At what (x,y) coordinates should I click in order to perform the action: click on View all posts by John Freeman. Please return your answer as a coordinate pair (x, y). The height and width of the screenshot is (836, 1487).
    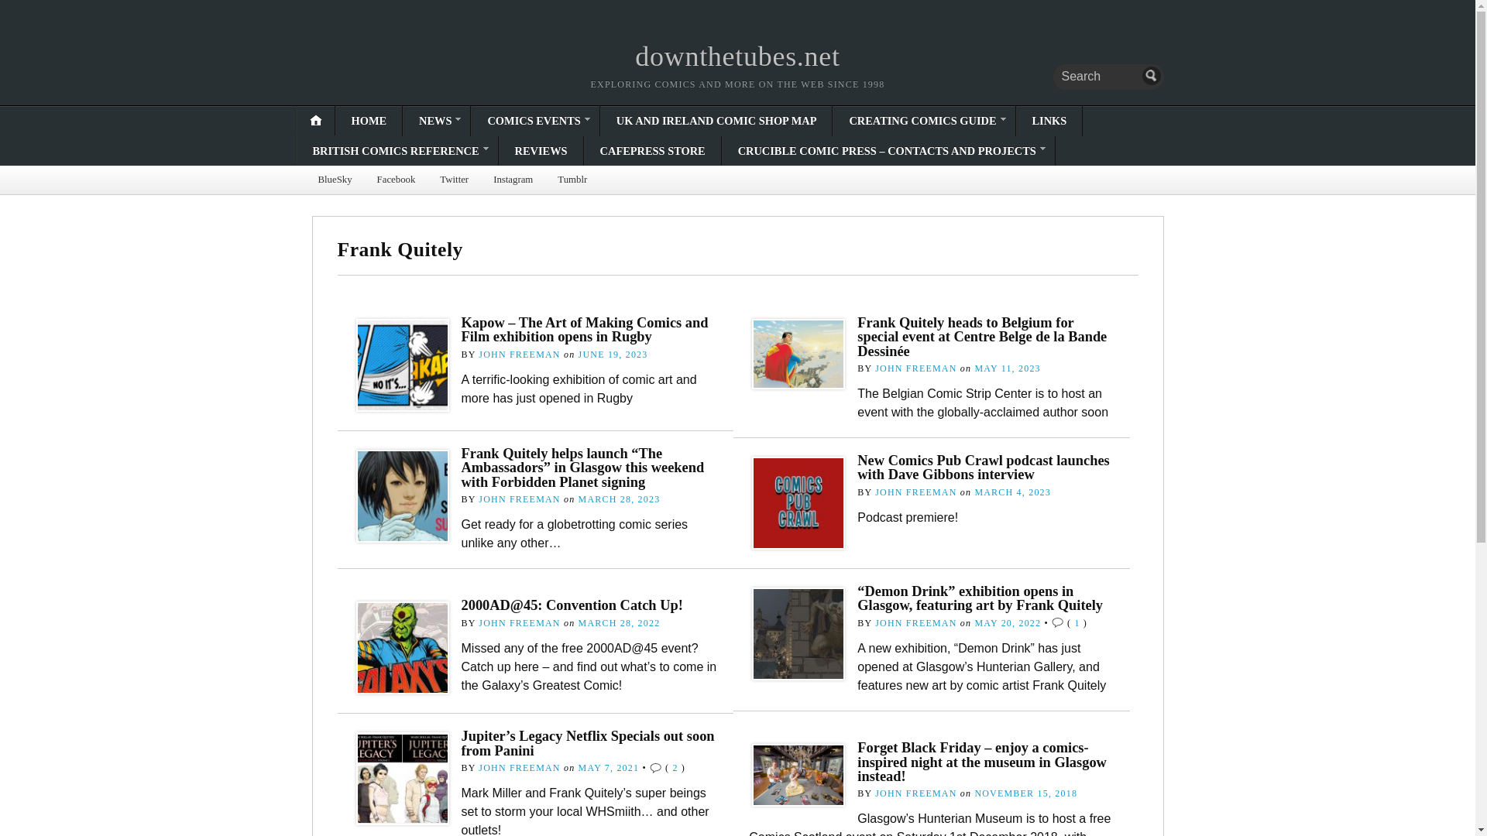
    Looking at the image, I should click on (519, 499).